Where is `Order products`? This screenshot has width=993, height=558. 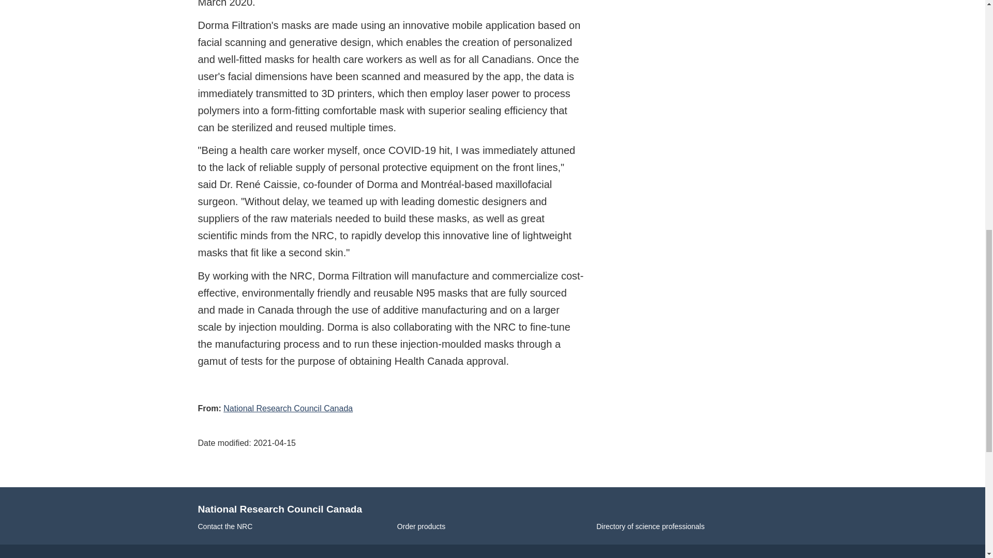
Order products is located at coordinates (421, 526).